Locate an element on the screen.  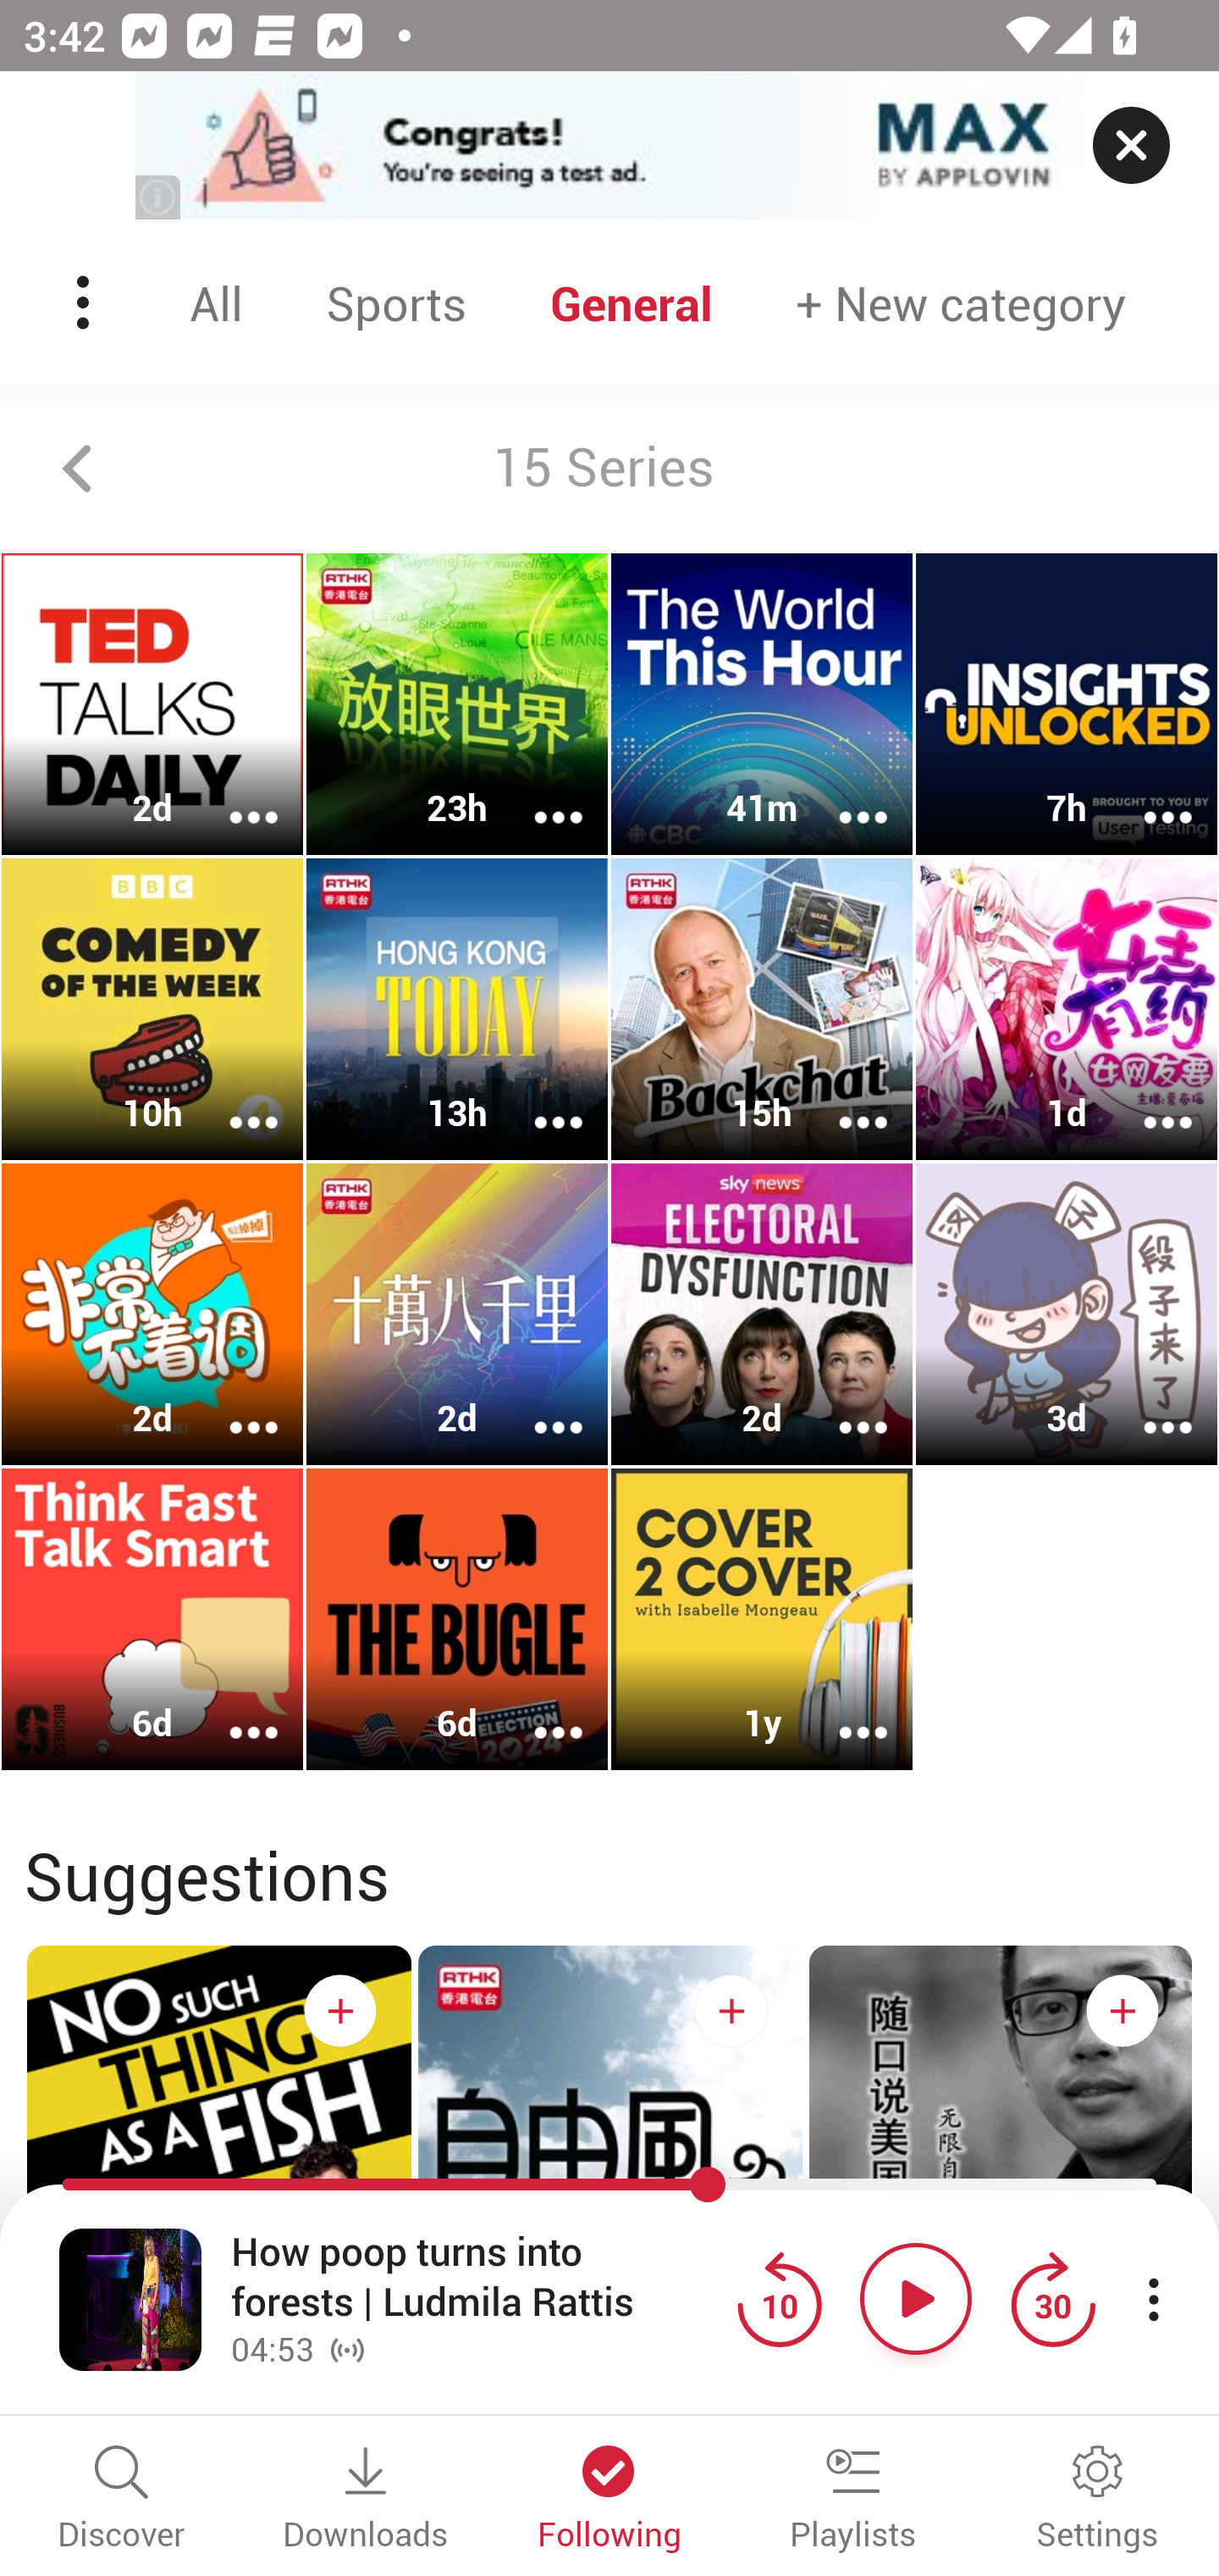
自由风自由PHONE 自由风自由PHONE Subscribe button is located at coordinates (609, 2201).